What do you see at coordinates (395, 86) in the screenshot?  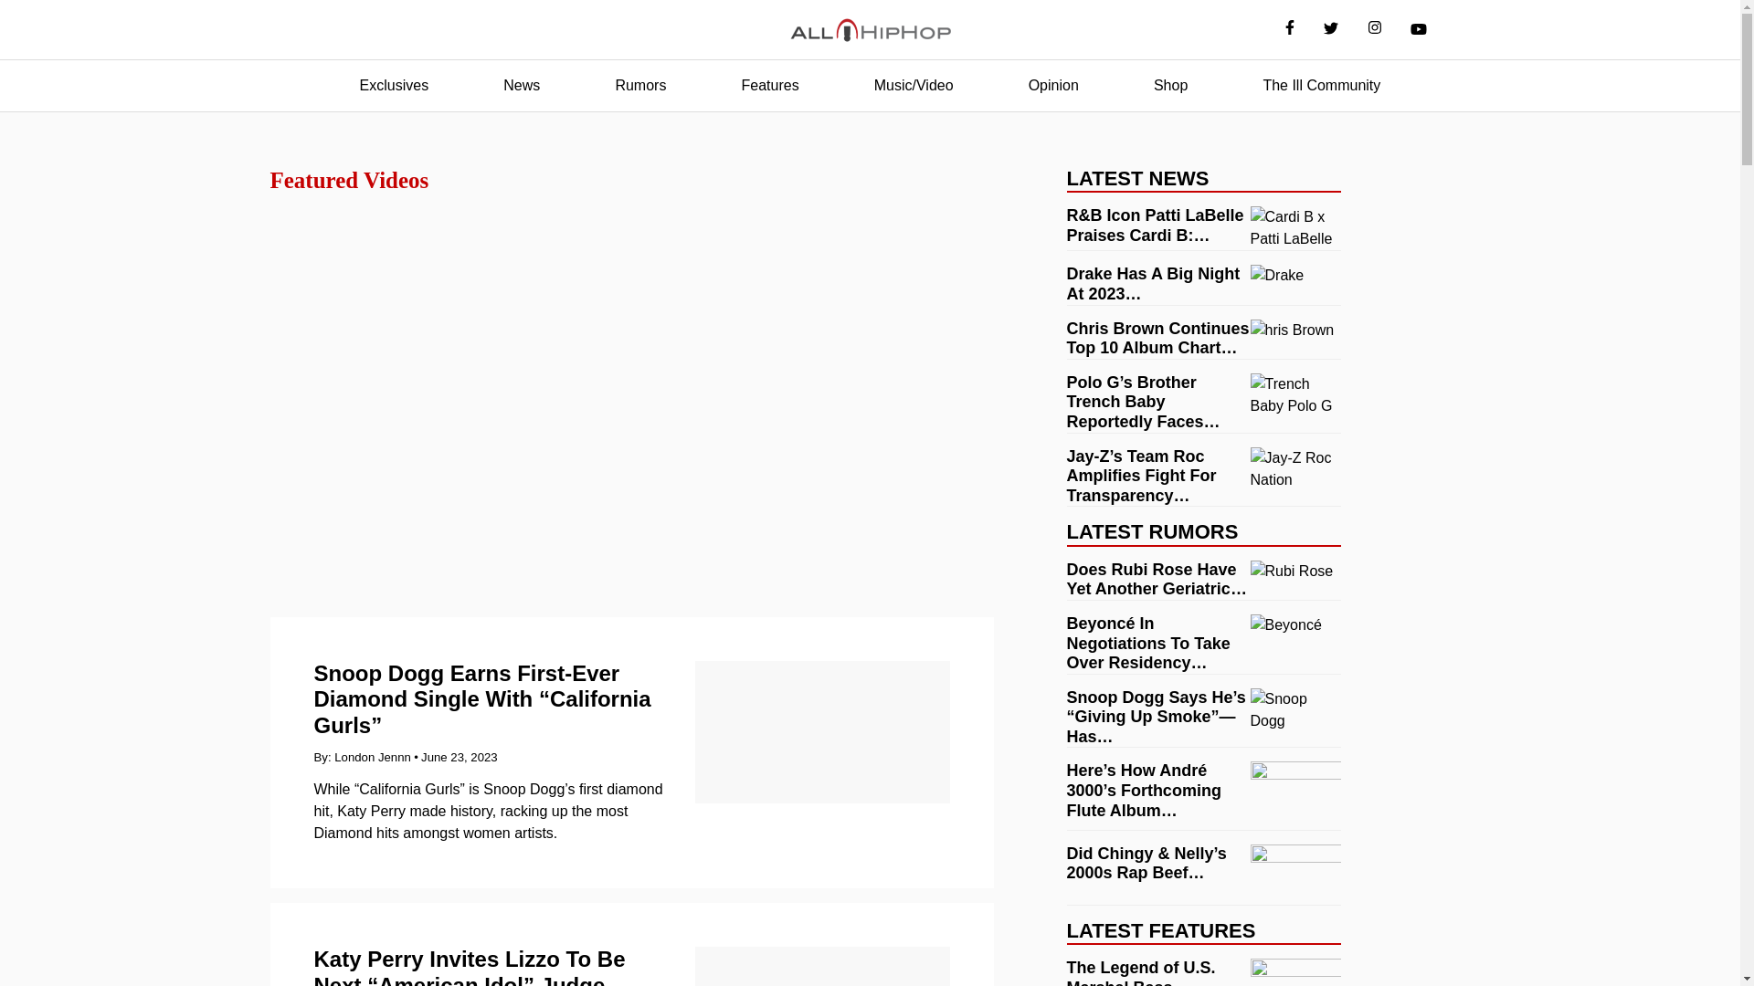 I see `Exclusives` at bounding box center [395, 86].